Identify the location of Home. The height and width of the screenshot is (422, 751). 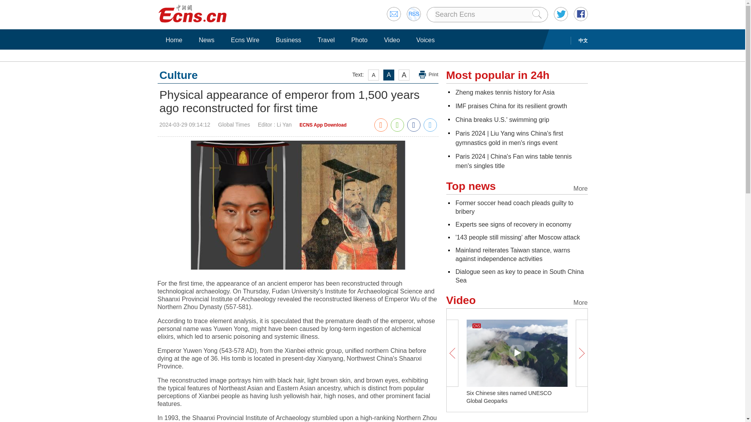
(174, 40).